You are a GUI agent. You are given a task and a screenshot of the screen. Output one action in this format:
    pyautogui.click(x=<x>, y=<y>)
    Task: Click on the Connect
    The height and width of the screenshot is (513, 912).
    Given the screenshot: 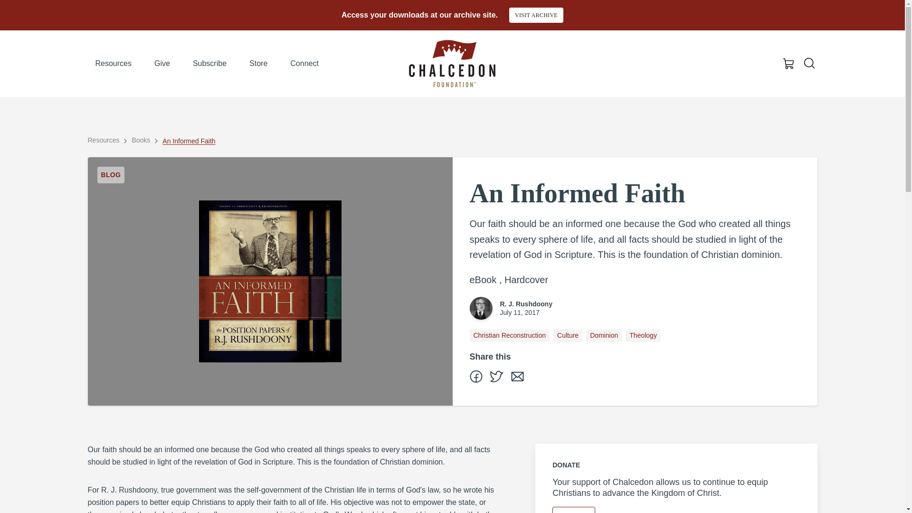 What is the action you would take?
    pyautogui.click(x=304, y=64)
    